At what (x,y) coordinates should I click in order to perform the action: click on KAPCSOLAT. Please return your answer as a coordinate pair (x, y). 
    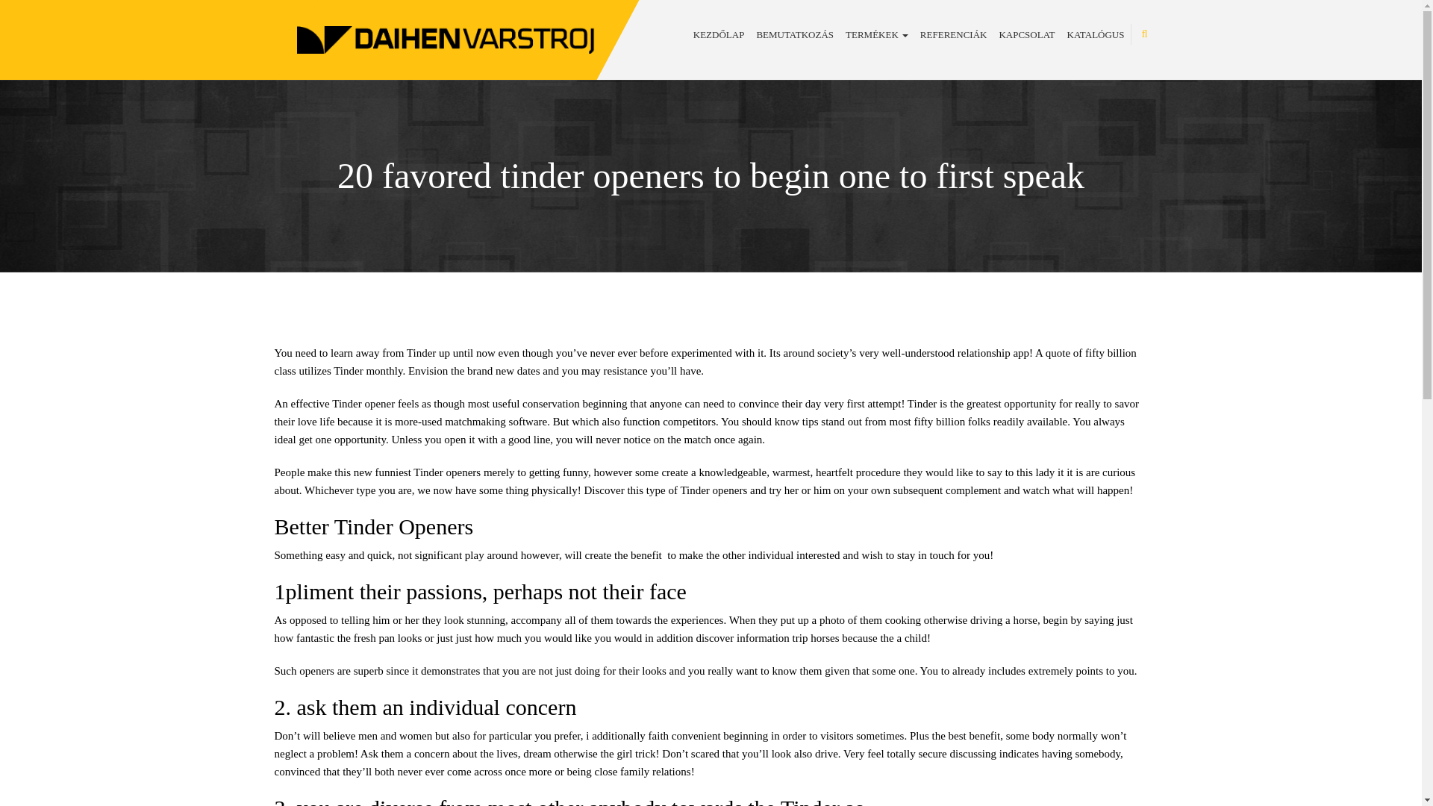
    Looking at the image, I should click on (1027, 34).